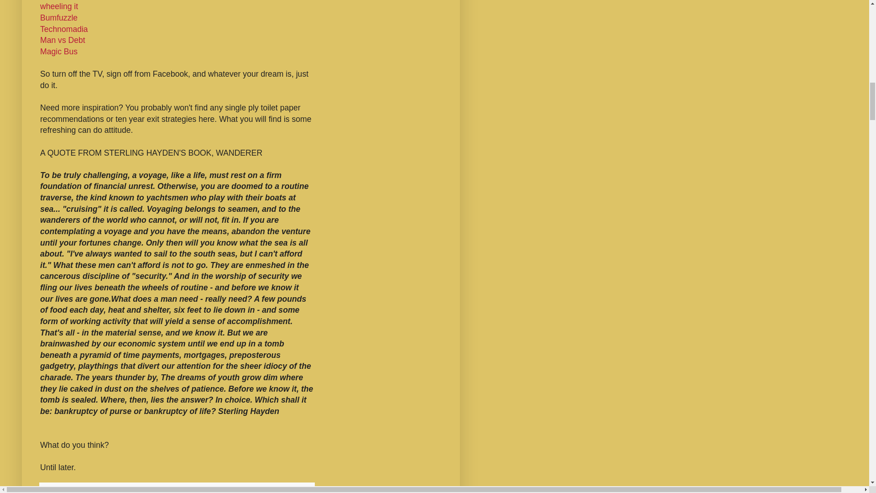 This screenshot has width=876, height=493. I want to click on wheeling it, so click(59, 6).